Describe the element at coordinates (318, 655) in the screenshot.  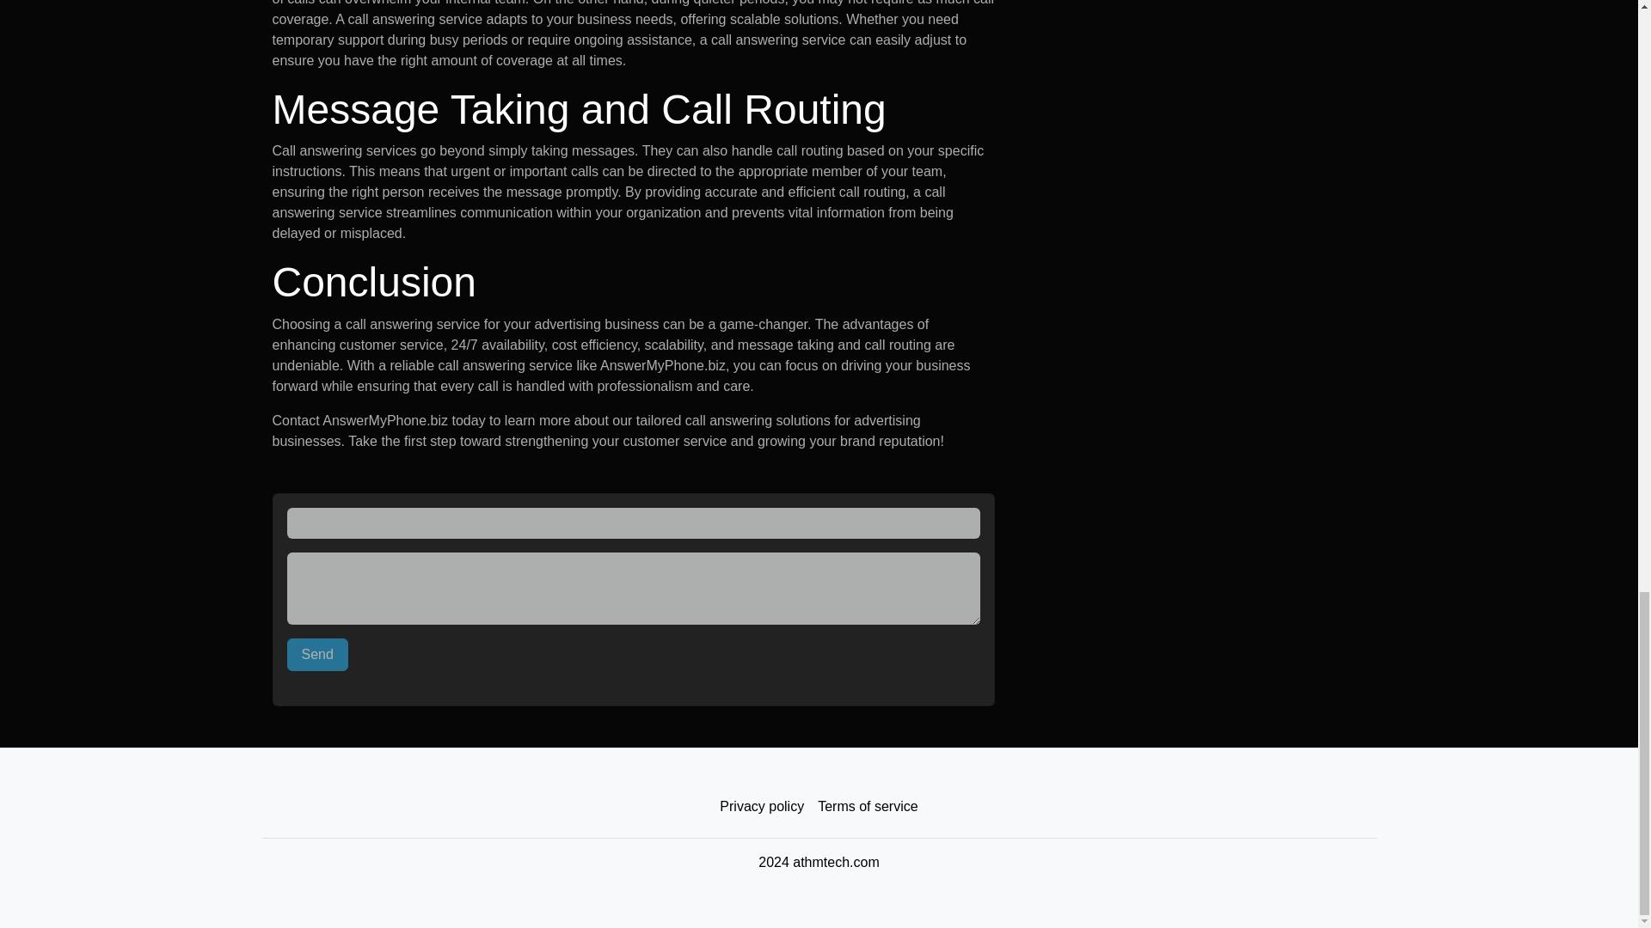
I see `Send` at that location.